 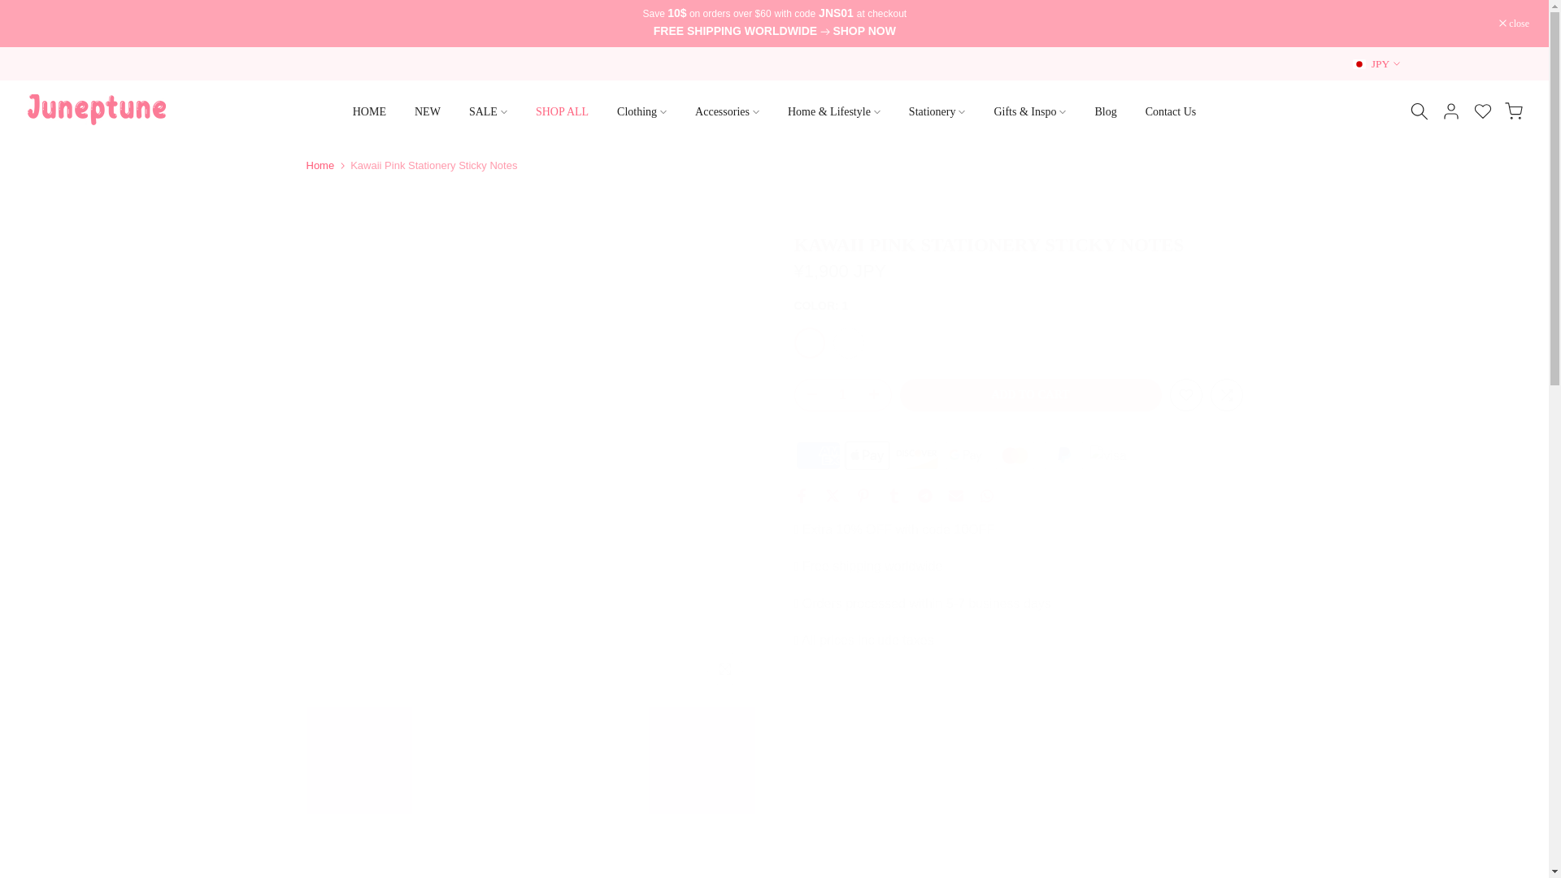 I want to click on Share on Facebook, so click(x=800, y=495).